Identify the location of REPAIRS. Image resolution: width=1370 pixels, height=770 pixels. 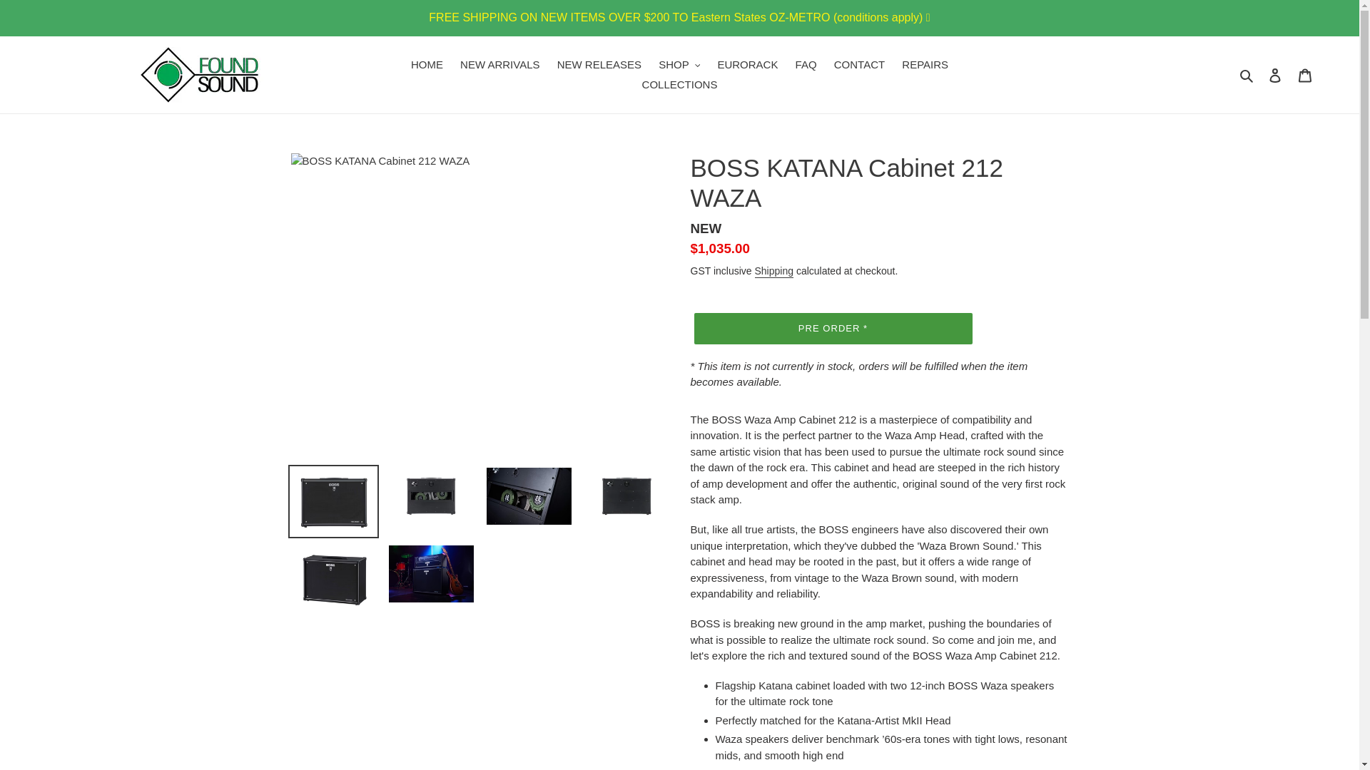
(925, 64).